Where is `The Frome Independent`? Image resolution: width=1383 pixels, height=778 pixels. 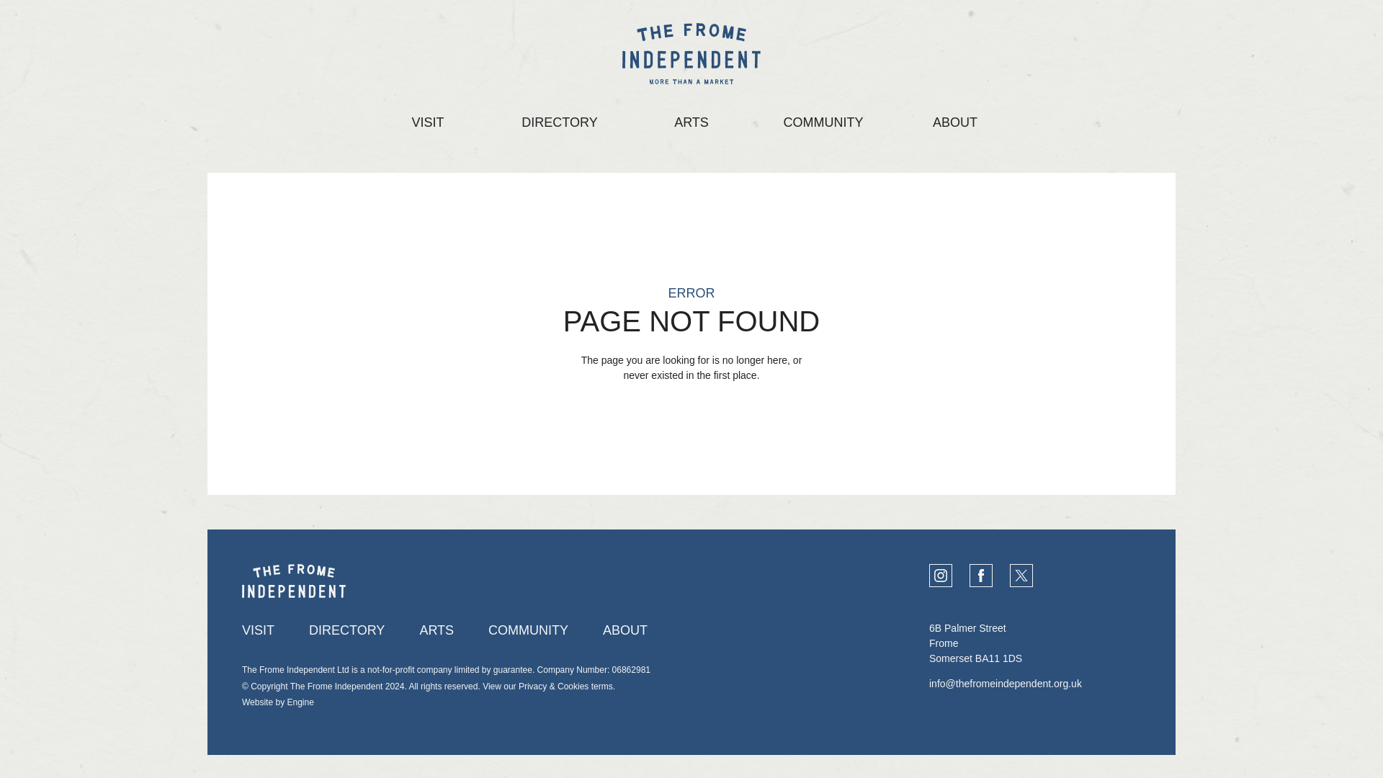 The Frome Independent is located at coordinates (691, 53).